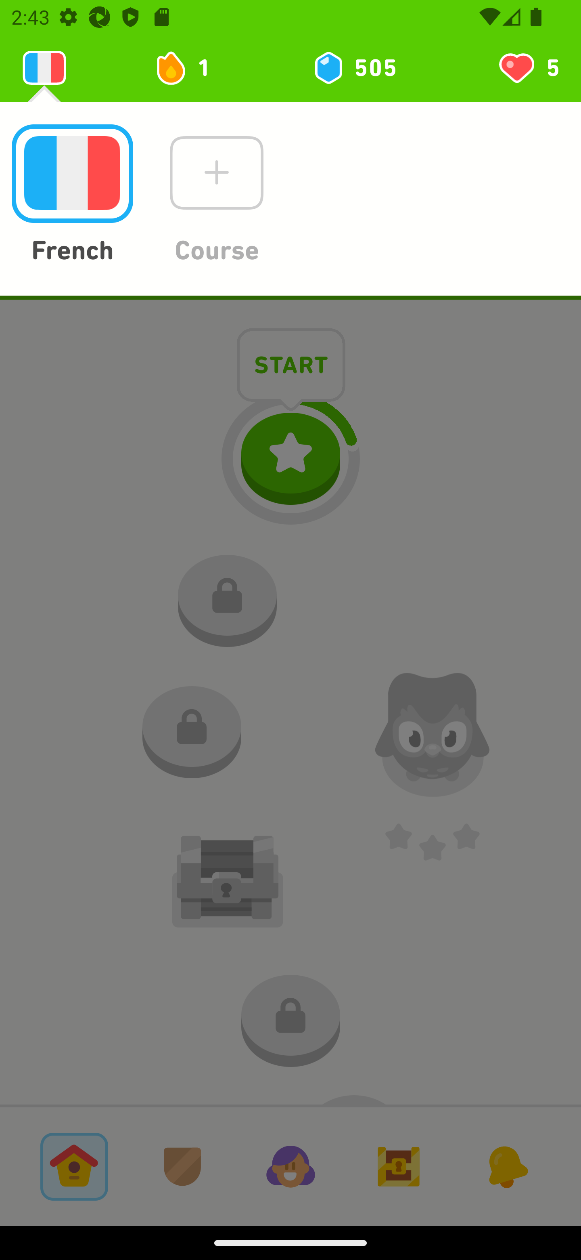 The image size is (581, 1260). What do you see at coordinates (44, 68) in the screenshot?
I see `Learning 2131888976` at bounding box center [44, 68].